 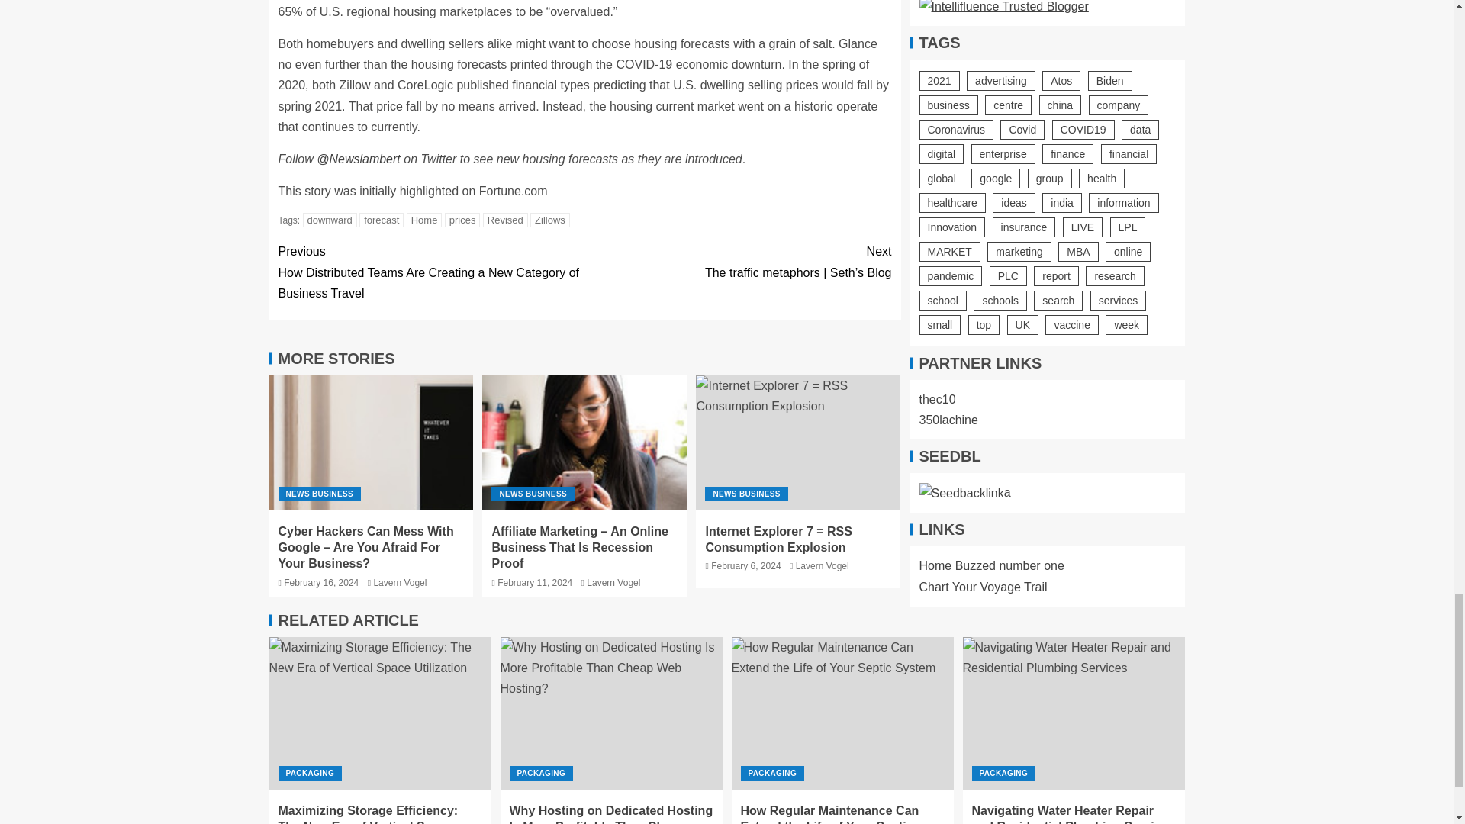 What do you see at coordinates (382, 220) in the screenshot?
I see `forecast` at bounding box center [382, 220].